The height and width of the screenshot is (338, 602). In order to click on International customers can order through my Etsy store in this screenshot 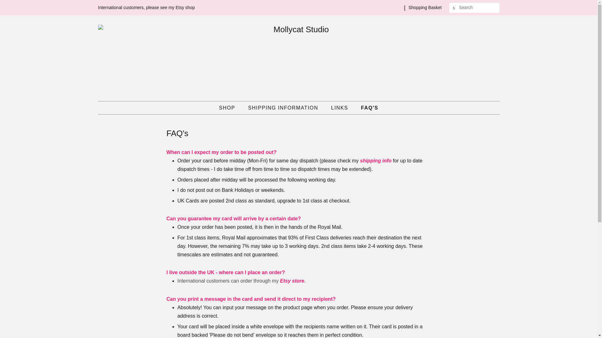, I will do `click(241, 281)`.